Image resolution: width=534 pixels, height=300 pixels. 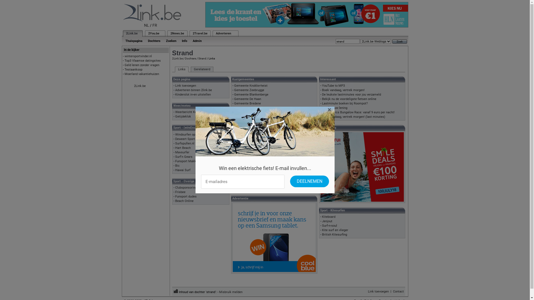 I want to click on Frisbee, so click(x=180, y=192).